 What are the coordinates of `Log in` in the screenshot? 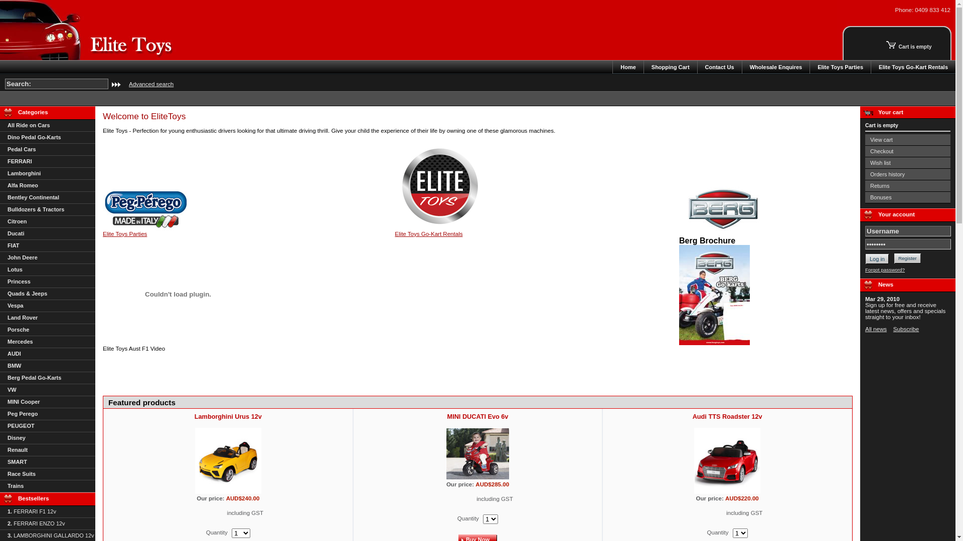 It's located at (877, 259).